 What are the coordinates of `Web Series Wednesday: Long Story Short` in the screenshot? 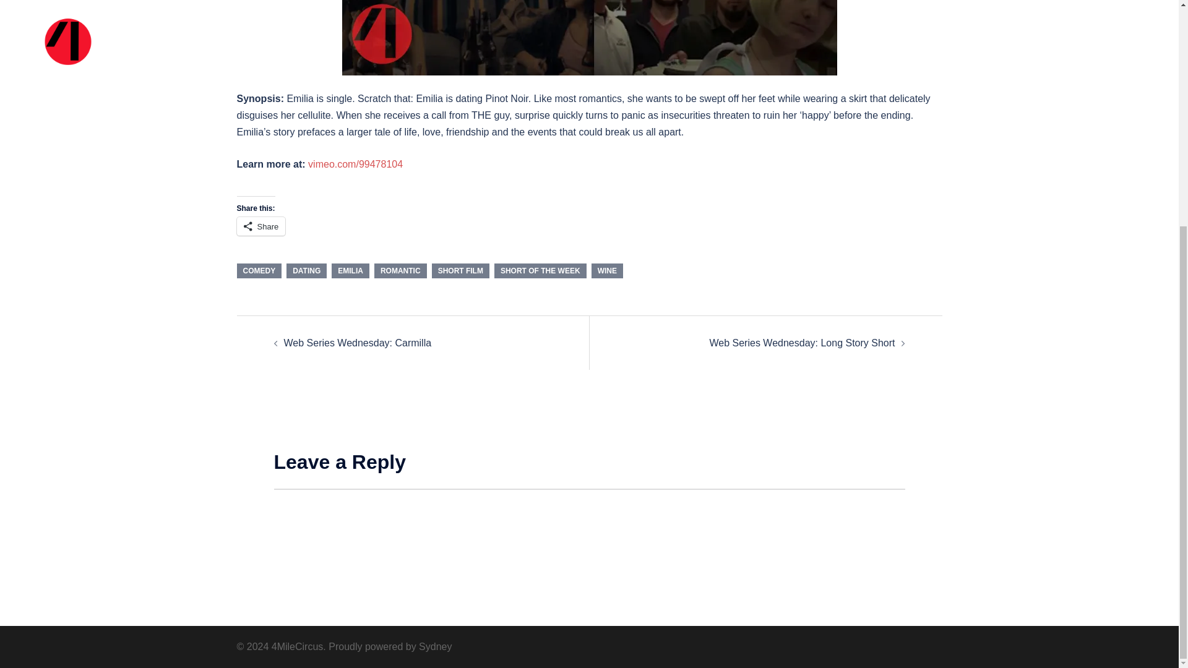 It's located at (802, 343).